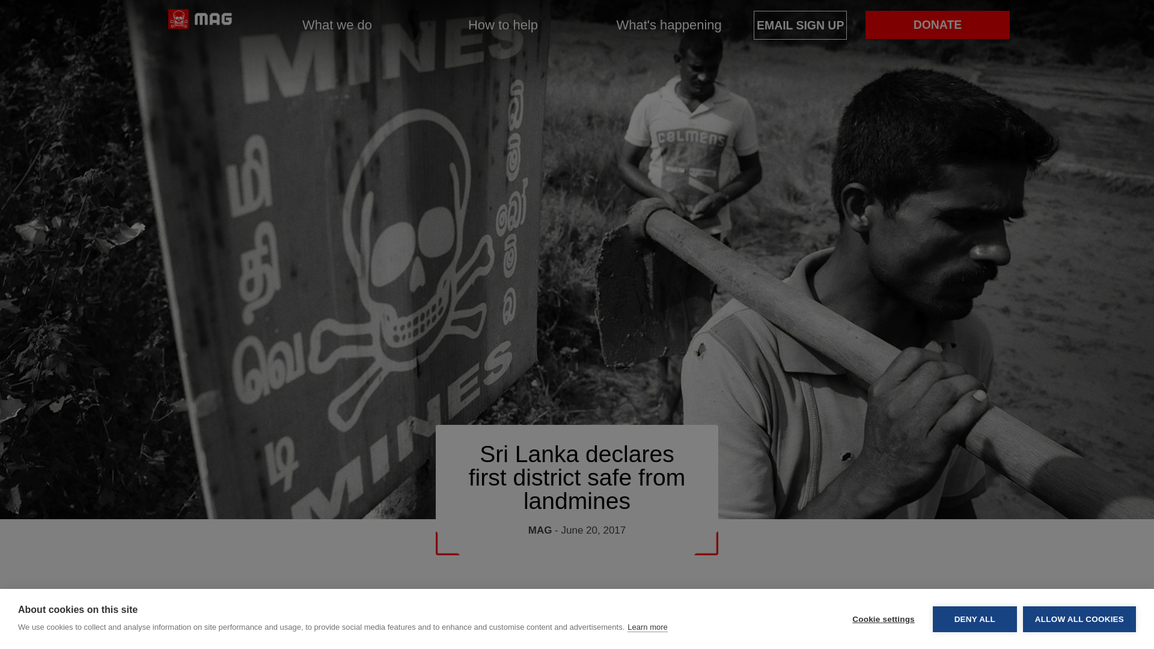 Image resolution: width=1154 pixels, height=649 pixels. Describe the element at coordinates (200, 25) in the screenshot. I see `MAG Home` at that location.